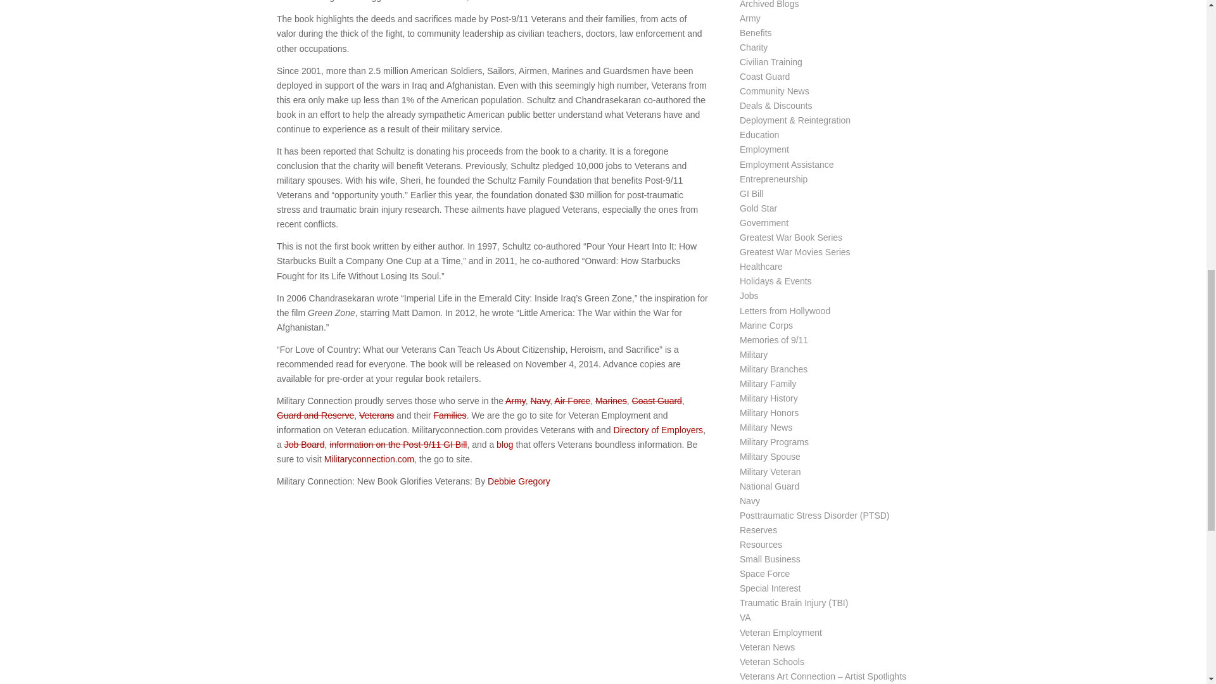 This screenshot has height=684, width=1216. What do you see at coordinates (519, 481) in the screenshot?
I see `Debbie Gregory` at bounding box center [519, 481].